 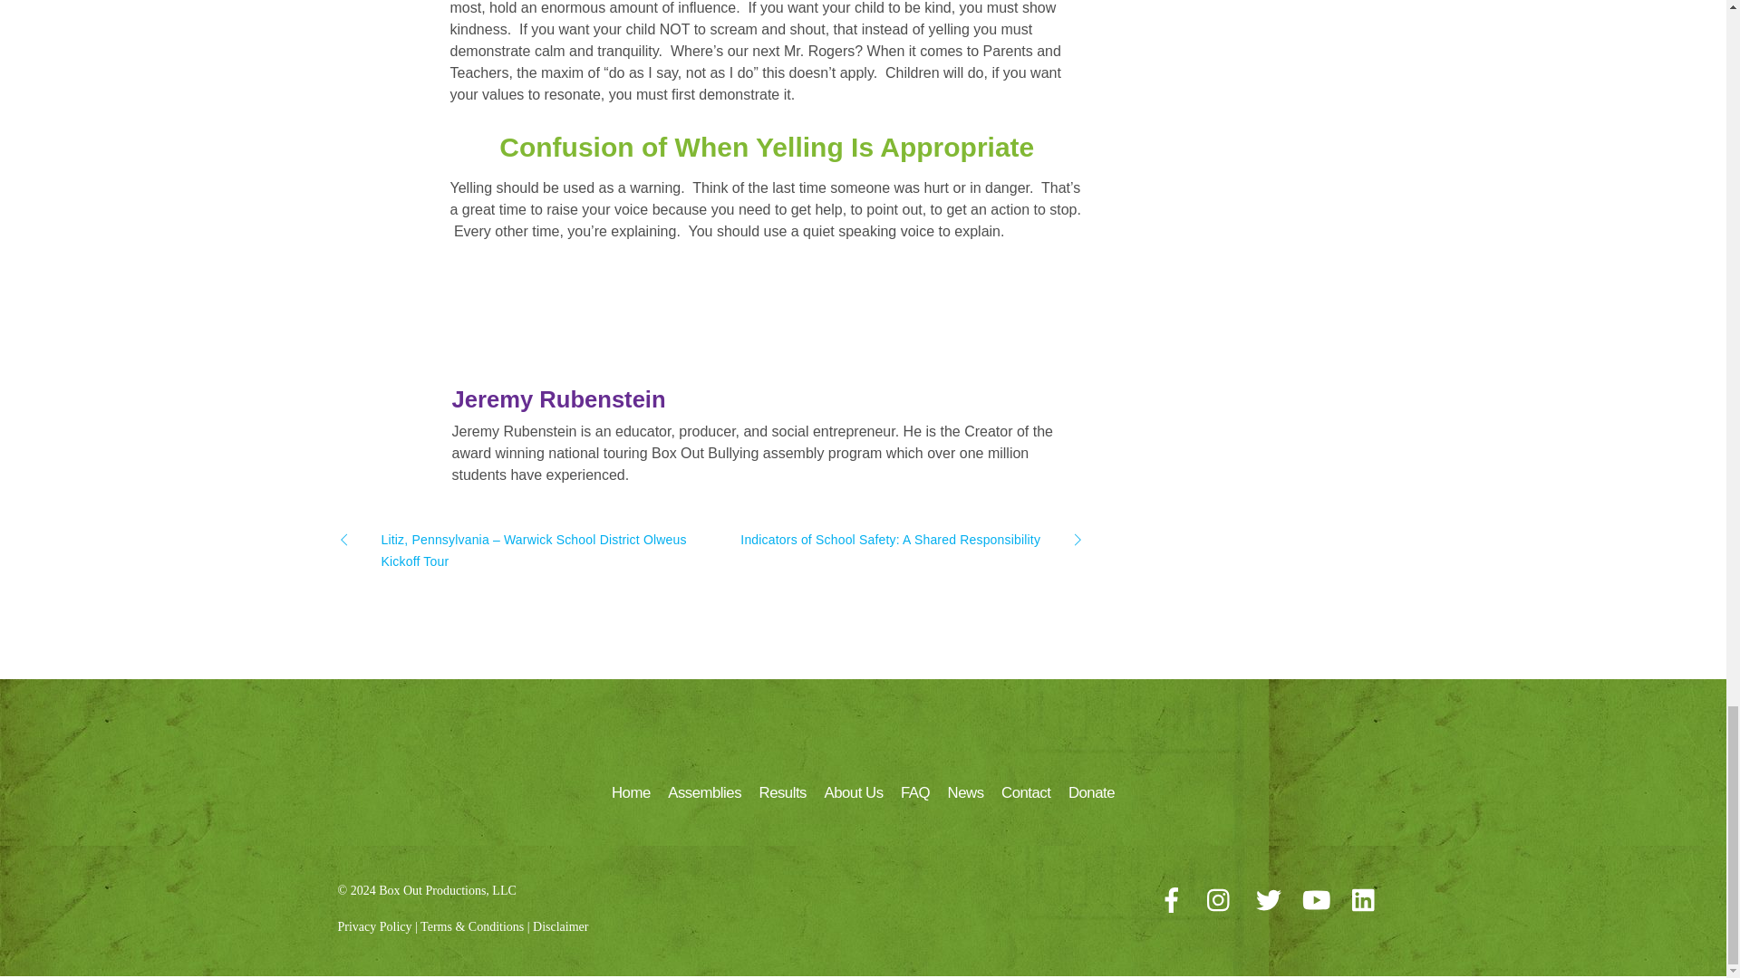 What do you see at coordinates (966, 792) in the screenshot?
I see `News` at bounding box center [966, 792].